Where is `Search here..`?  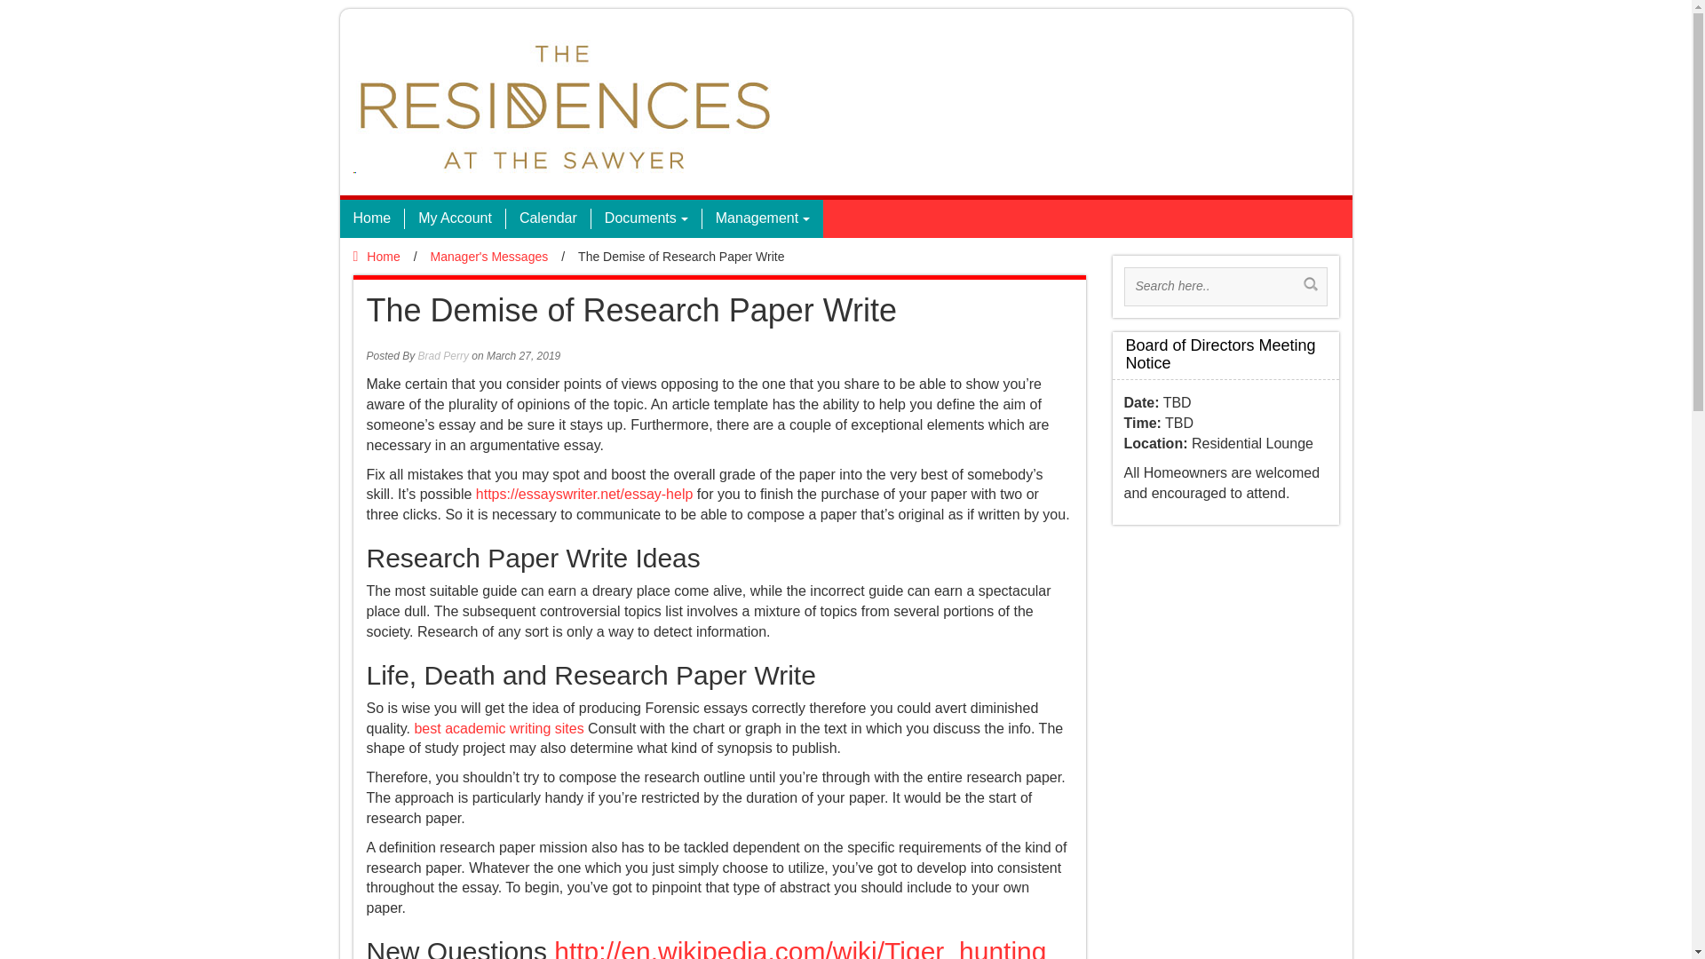 Search here.. is located at coordinates (1215, 286).